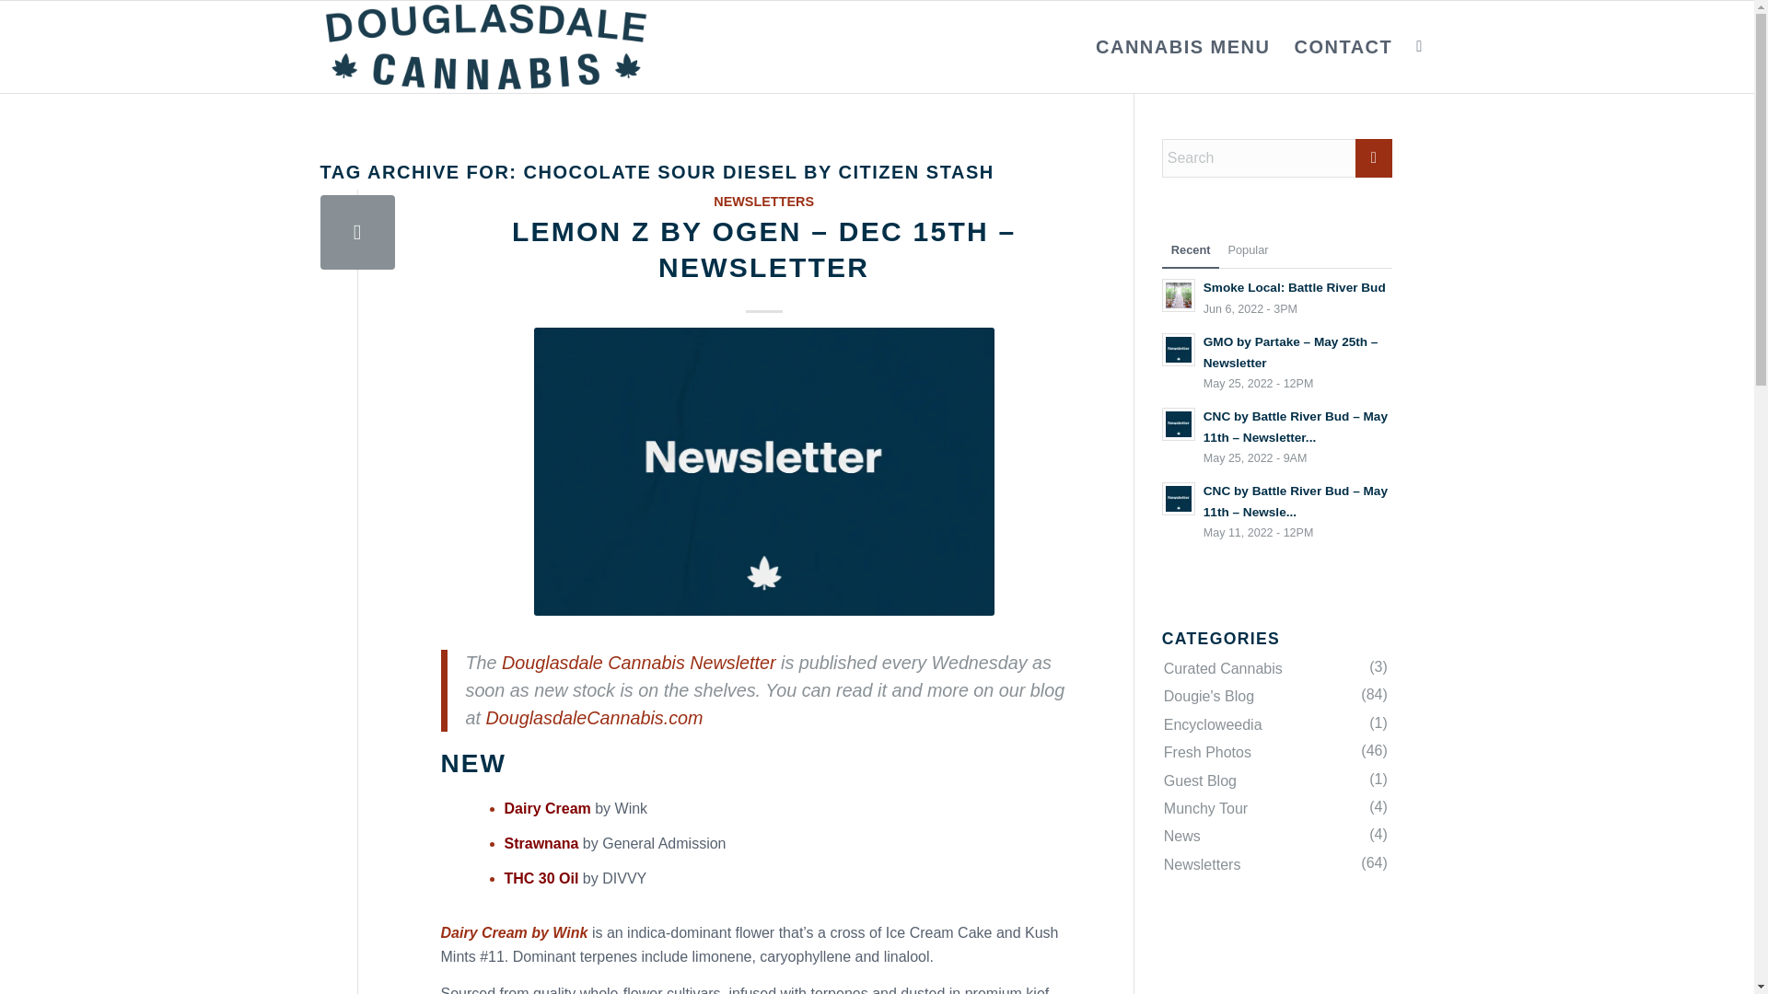 The image size is (1768, 994). What do you see at coordinates (486, 47) in the screenshot?
I see `Douglasdale Logo` at bounding box center [486, 47].